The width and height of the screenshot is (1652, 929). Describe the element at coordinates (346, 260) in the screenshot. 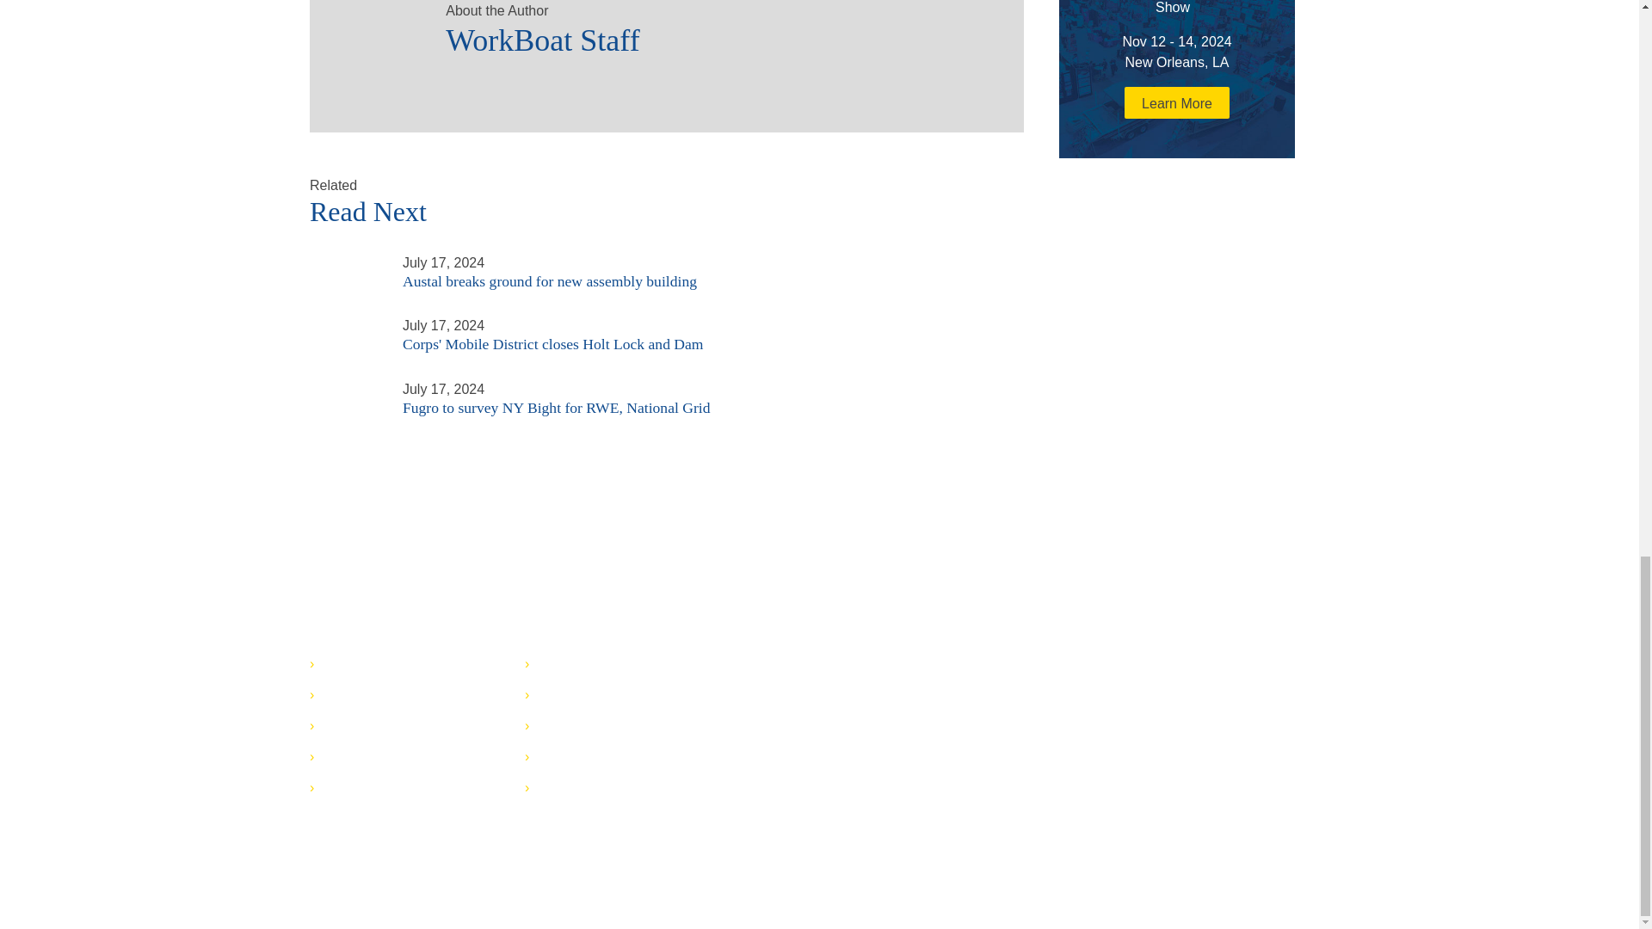

I see `Austal breaks ground for new assembly building` at that location.